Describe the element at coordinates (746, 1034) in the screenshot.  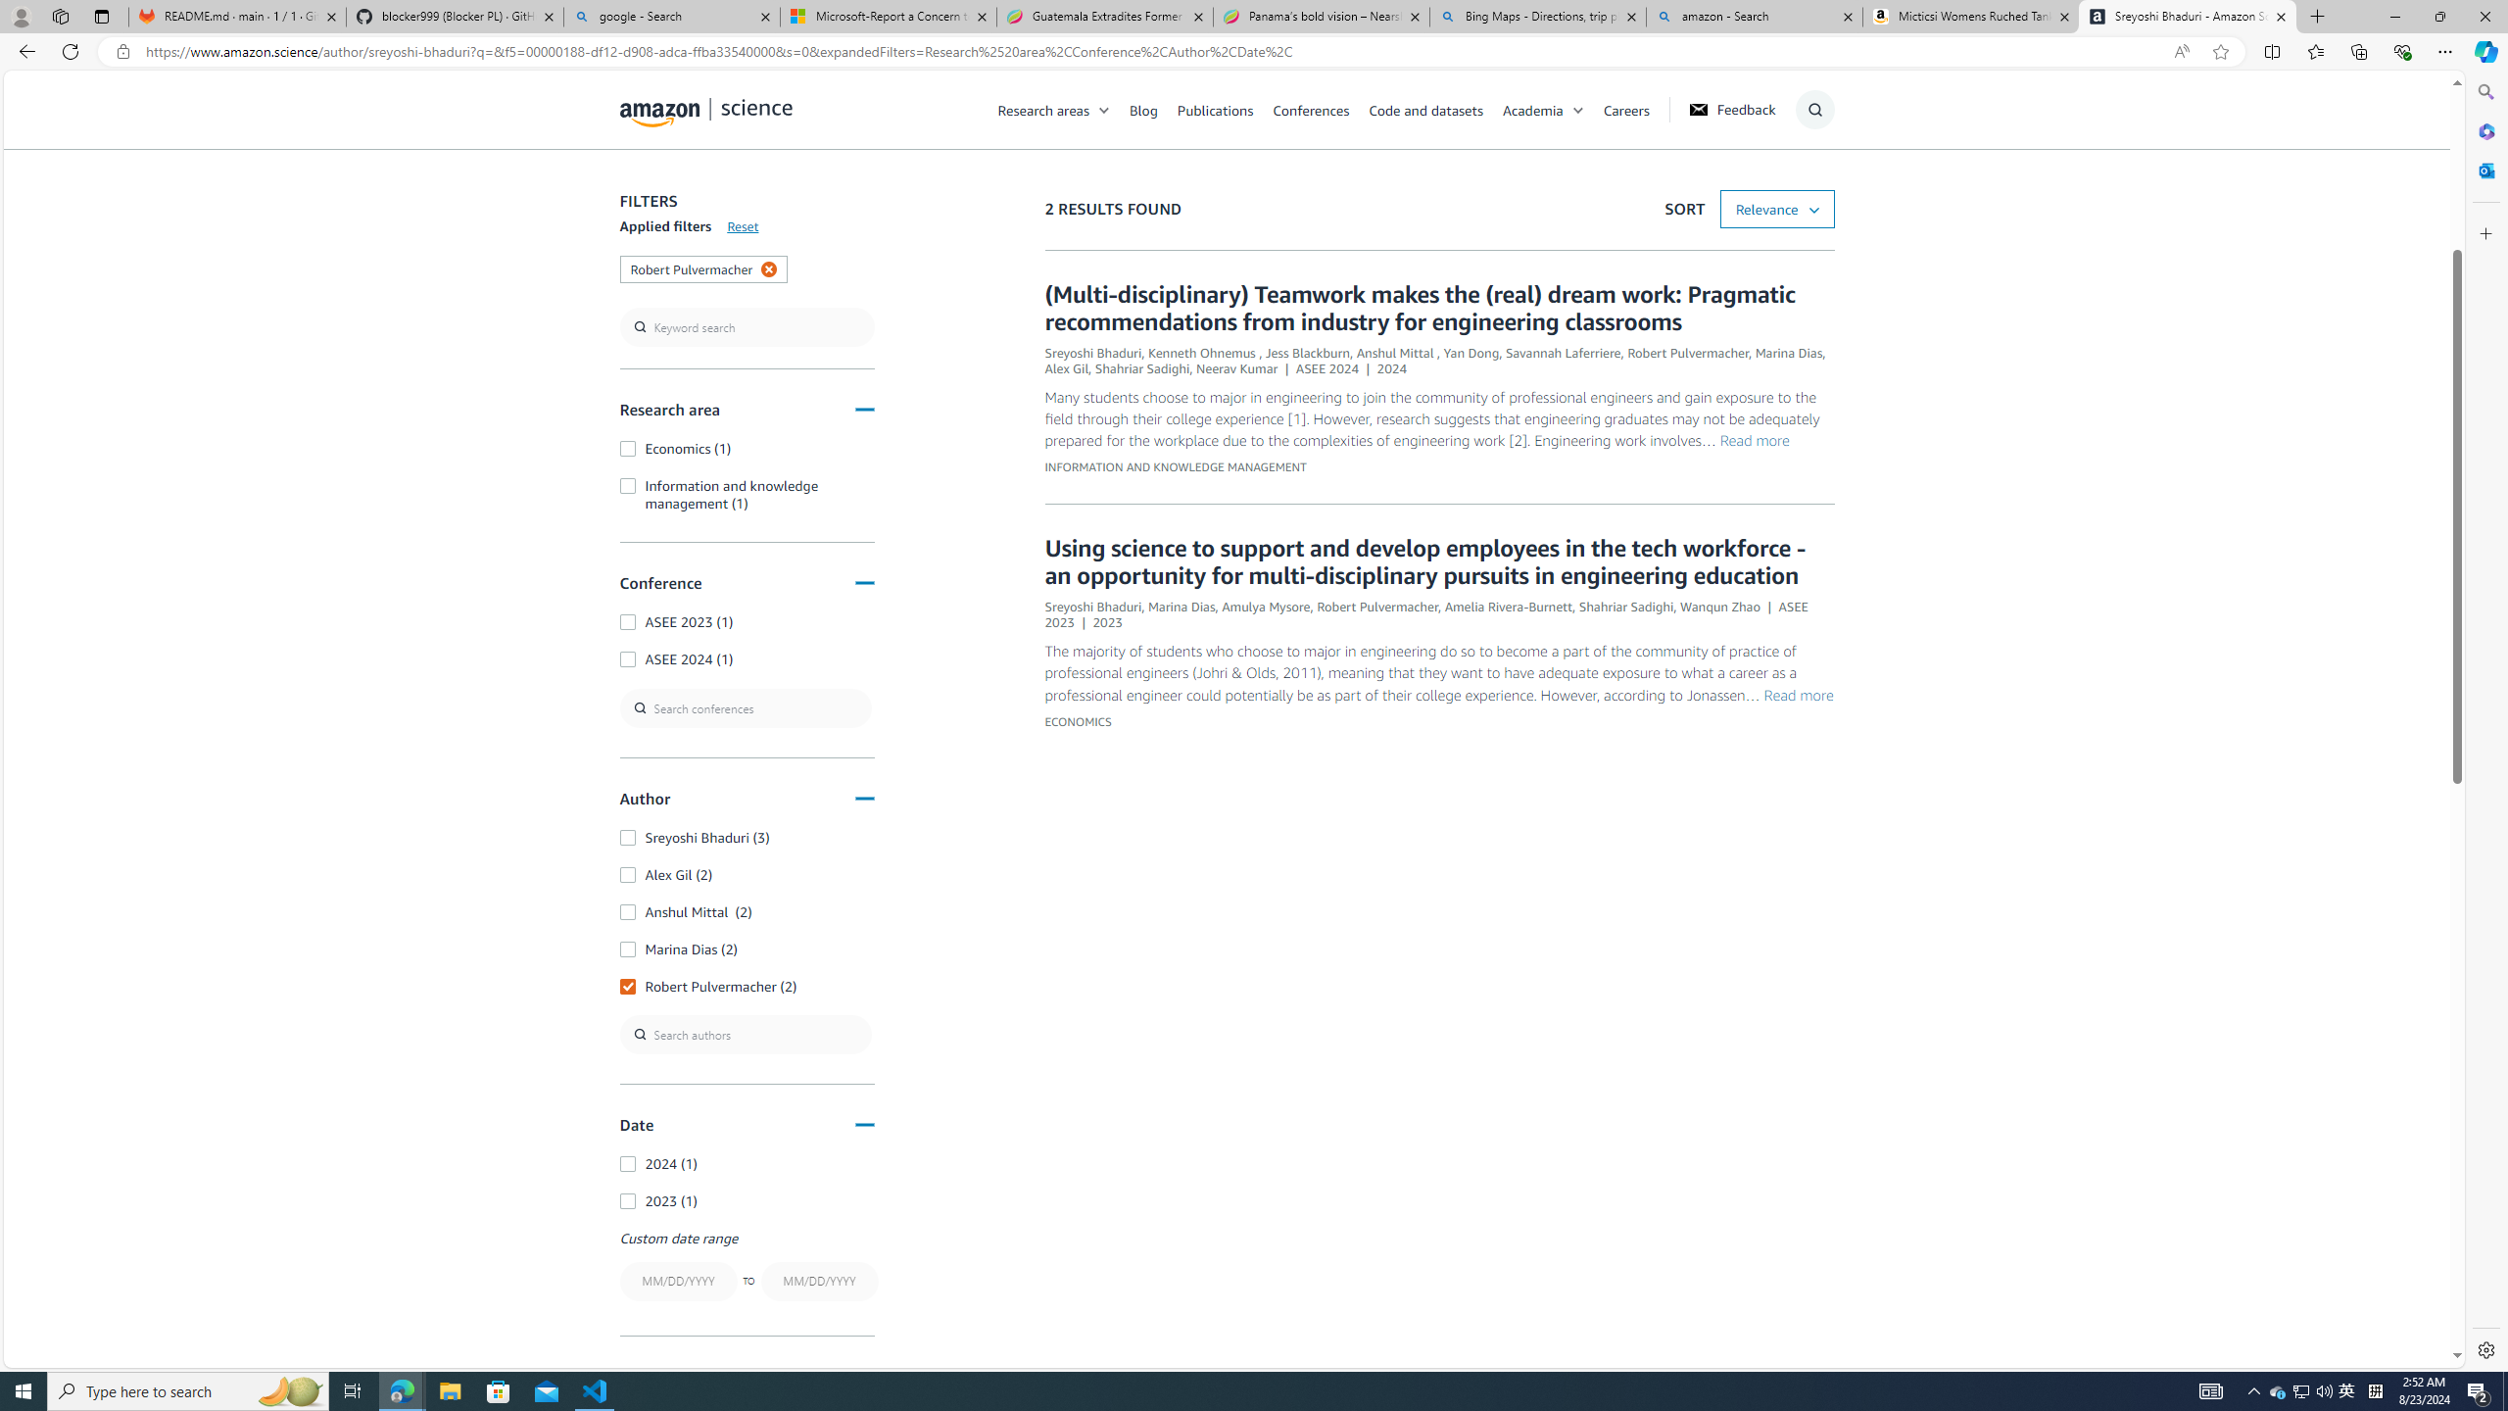
I see `Search authors` at that location.